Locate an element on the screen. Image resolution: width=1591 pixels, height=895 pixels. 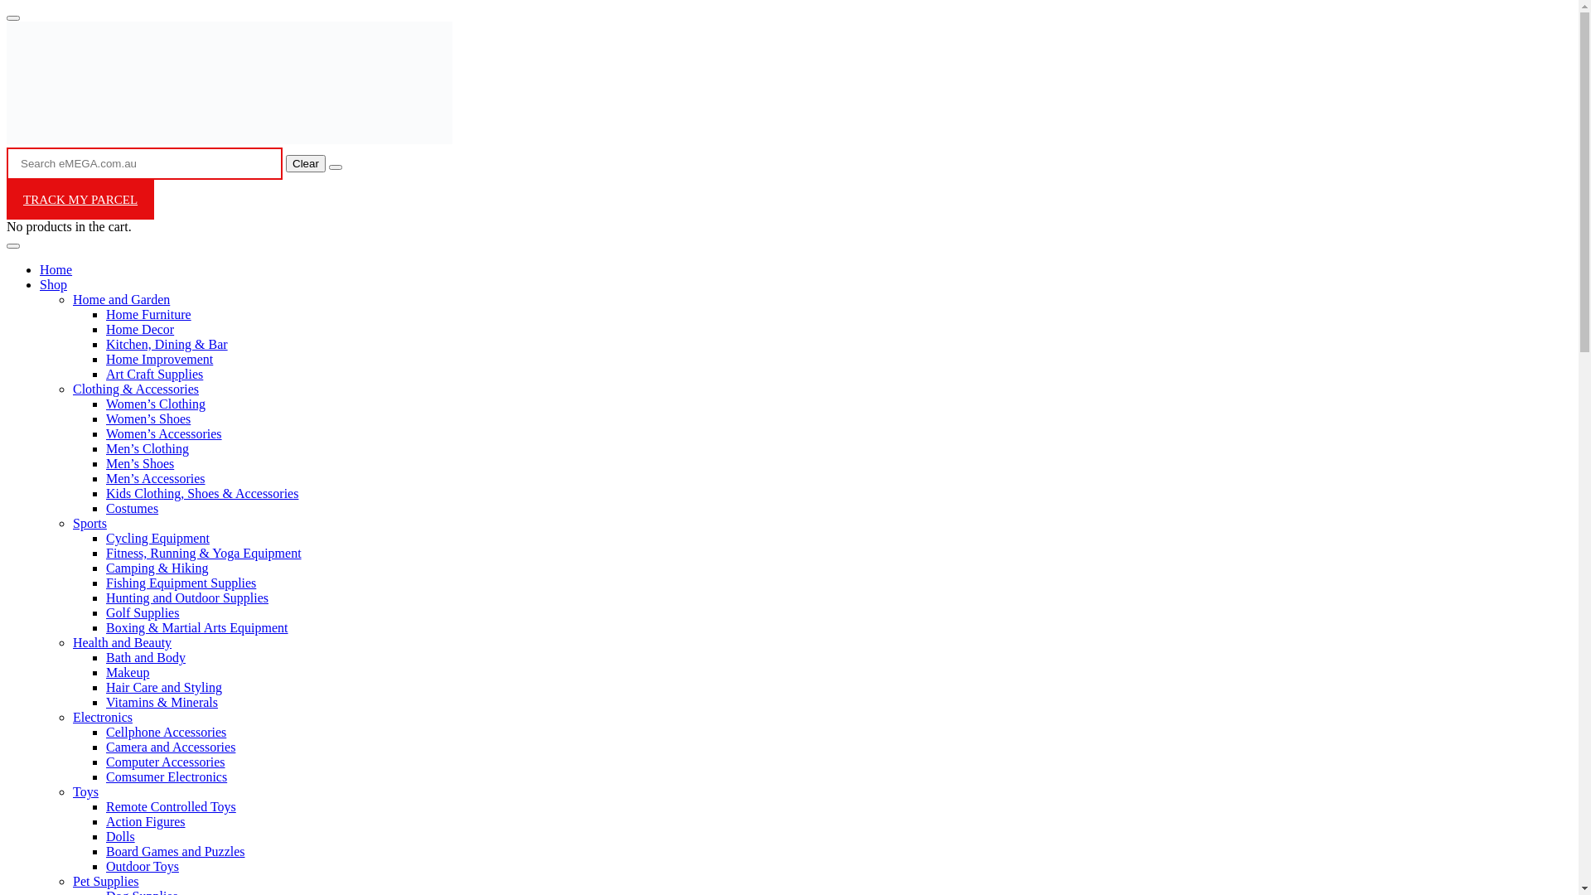
Cycling Equipment is located at coordinates (157, 539).